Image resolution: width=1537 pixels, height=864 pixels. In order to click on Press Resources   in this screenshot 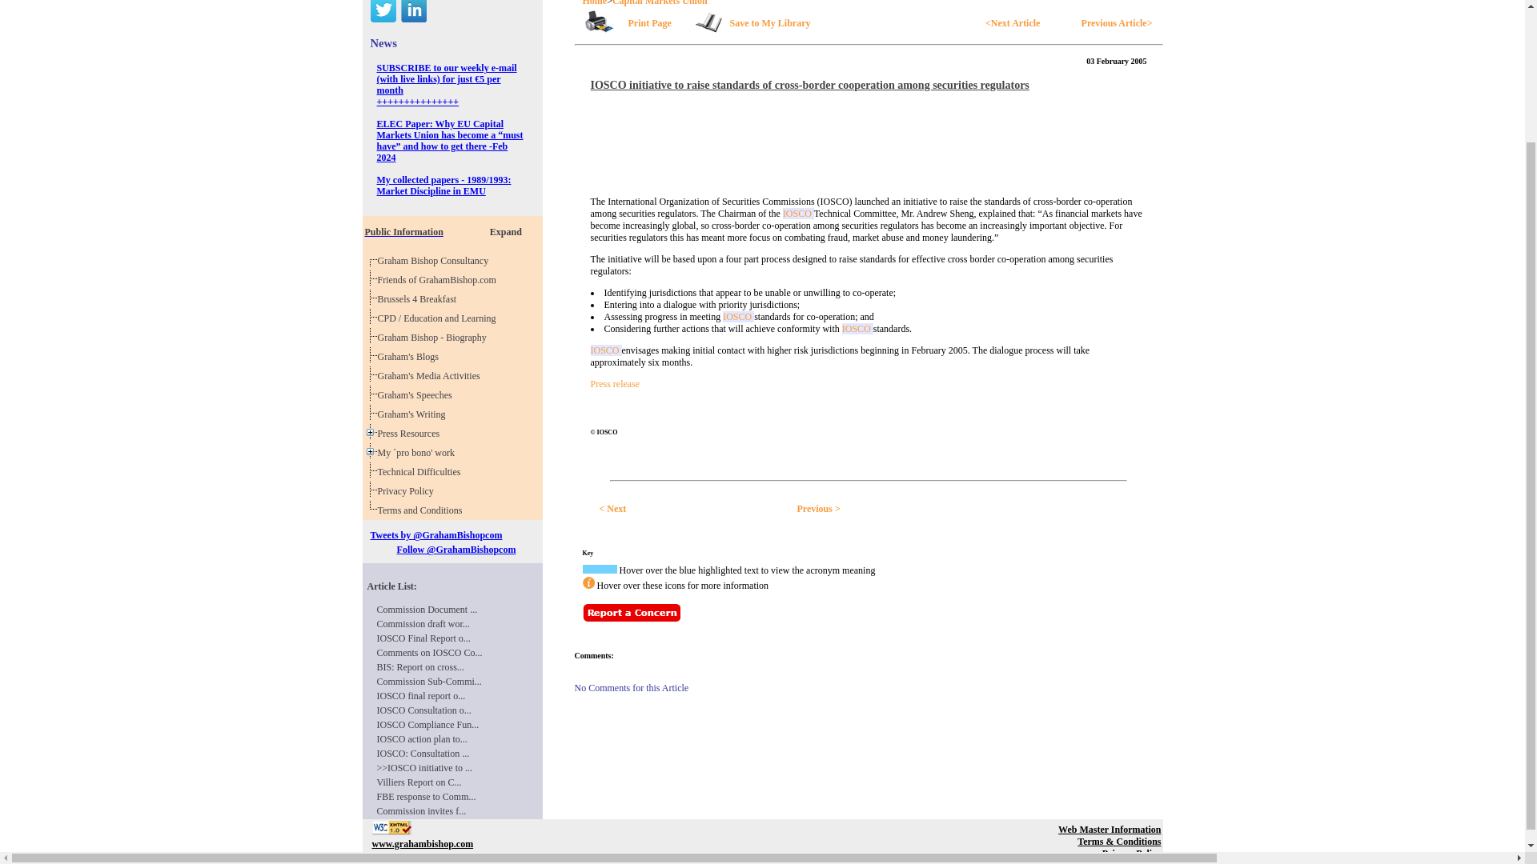, I will do `click(411, 433)`.